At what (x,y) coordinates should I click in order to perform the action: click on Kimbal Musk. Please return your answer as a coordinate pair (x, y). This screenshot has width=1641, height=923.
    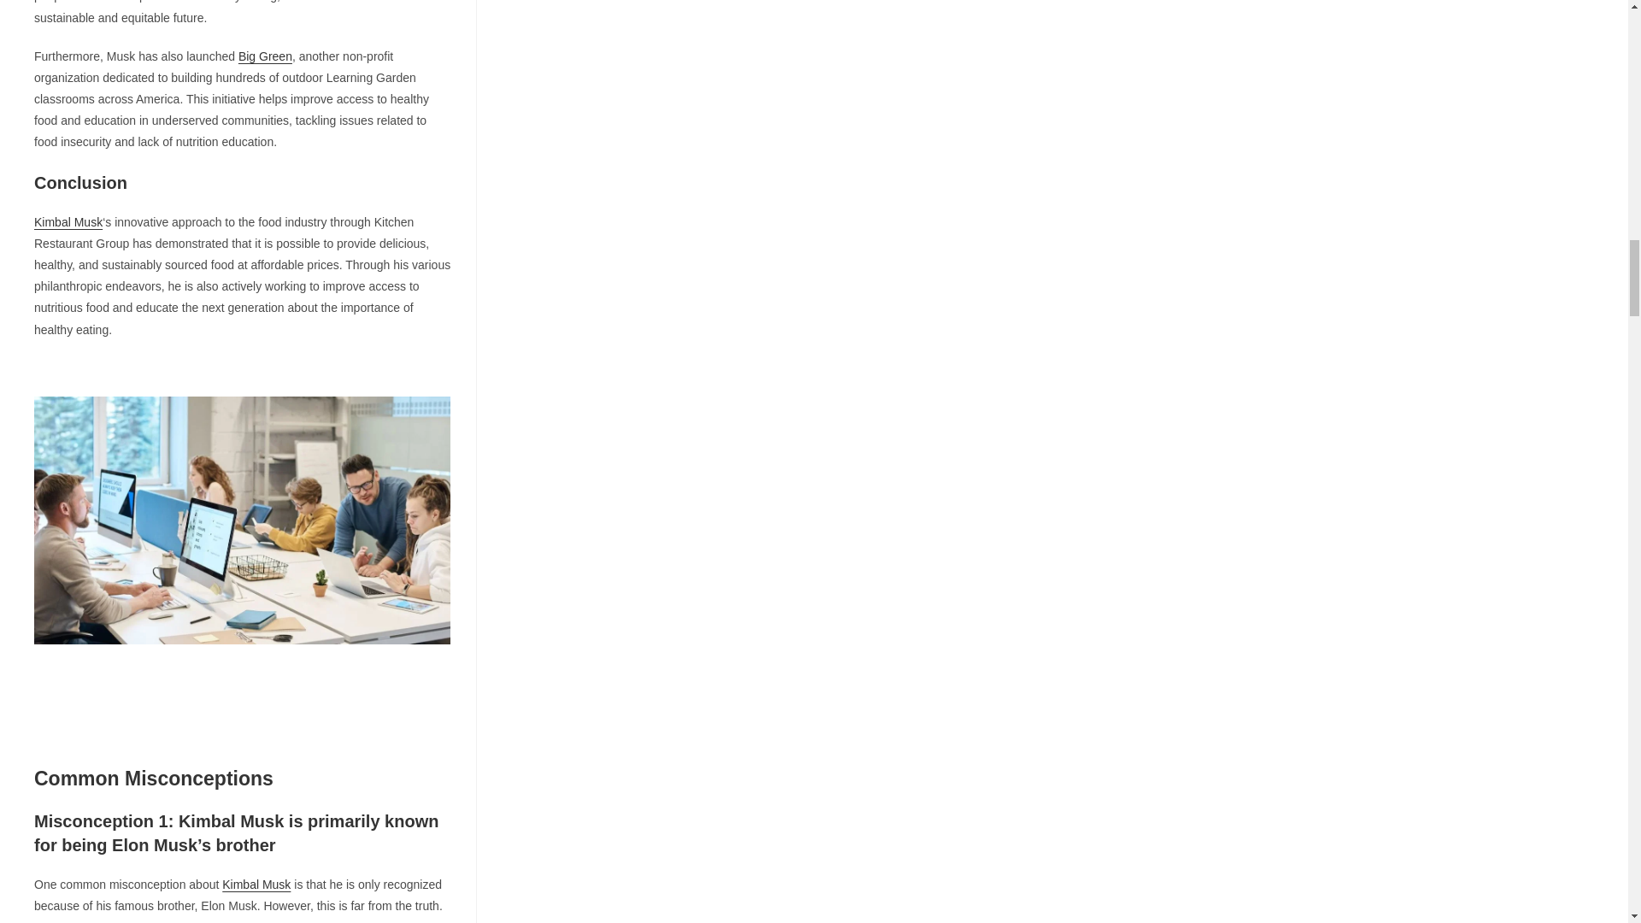
    Looking at the image, I should click on (68, 221).